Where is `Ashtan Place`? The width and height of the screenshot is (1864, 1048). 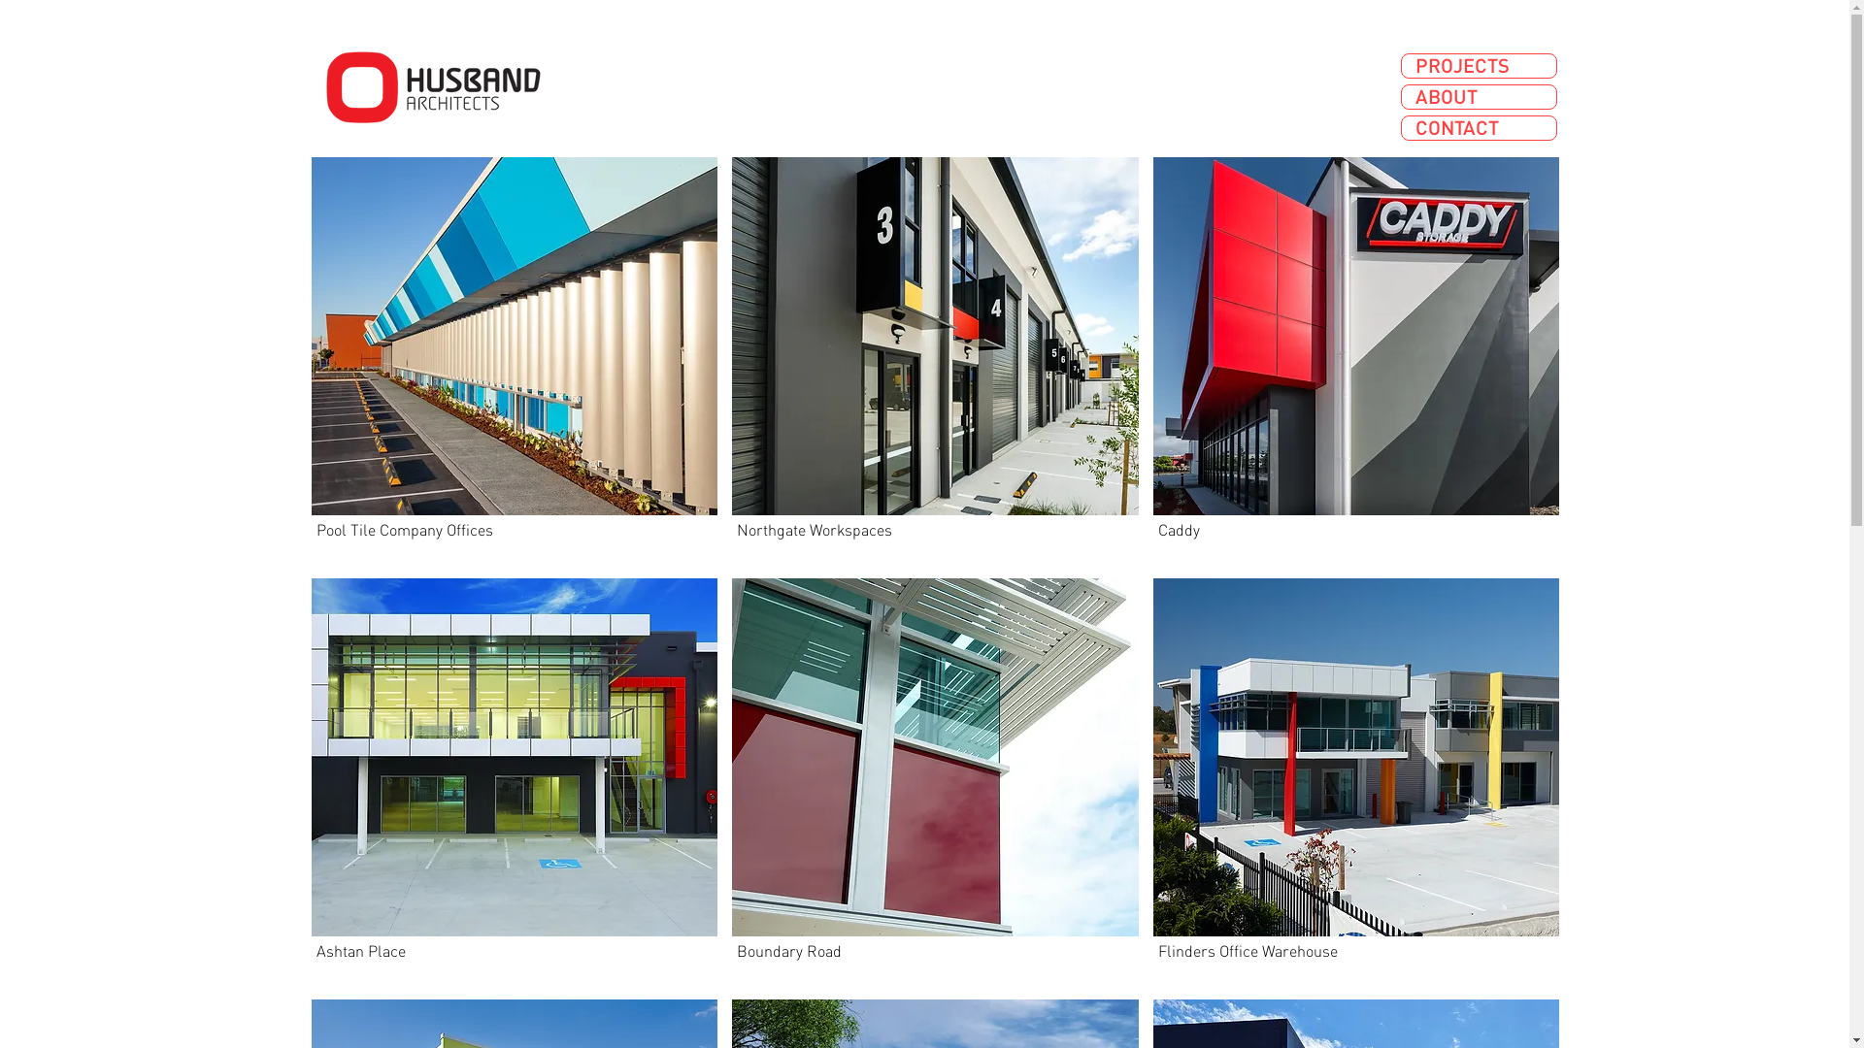
Ashtan Place is located at coordinates (515, 782).